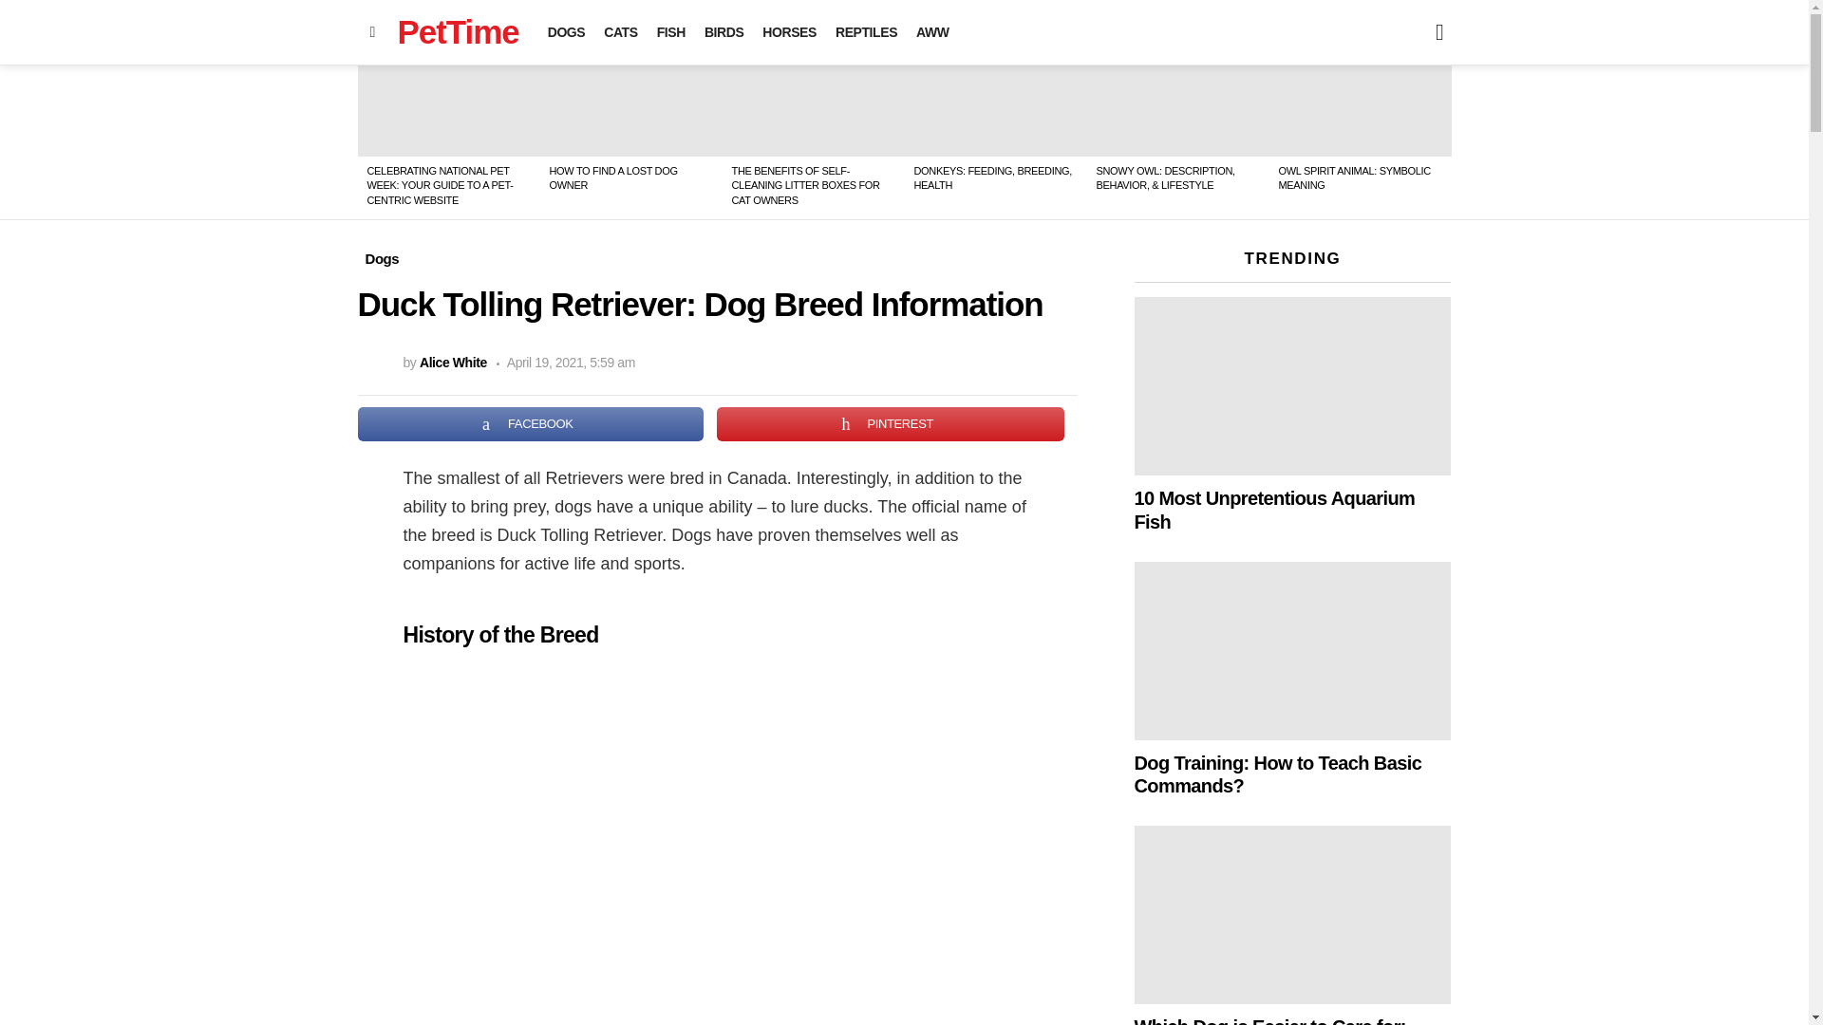 This screenshot has width=1823, height=1025. I want to click on Donkeys: Feeding, Breeding, Health, so click(995, 111).